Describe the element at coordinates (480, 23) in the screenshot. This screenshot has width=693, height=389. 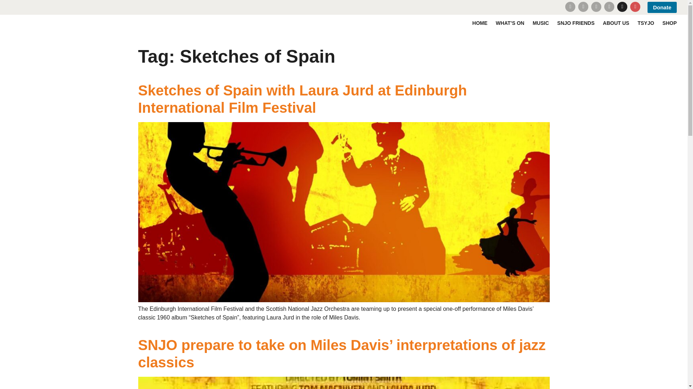
I see `HOME` at that location.